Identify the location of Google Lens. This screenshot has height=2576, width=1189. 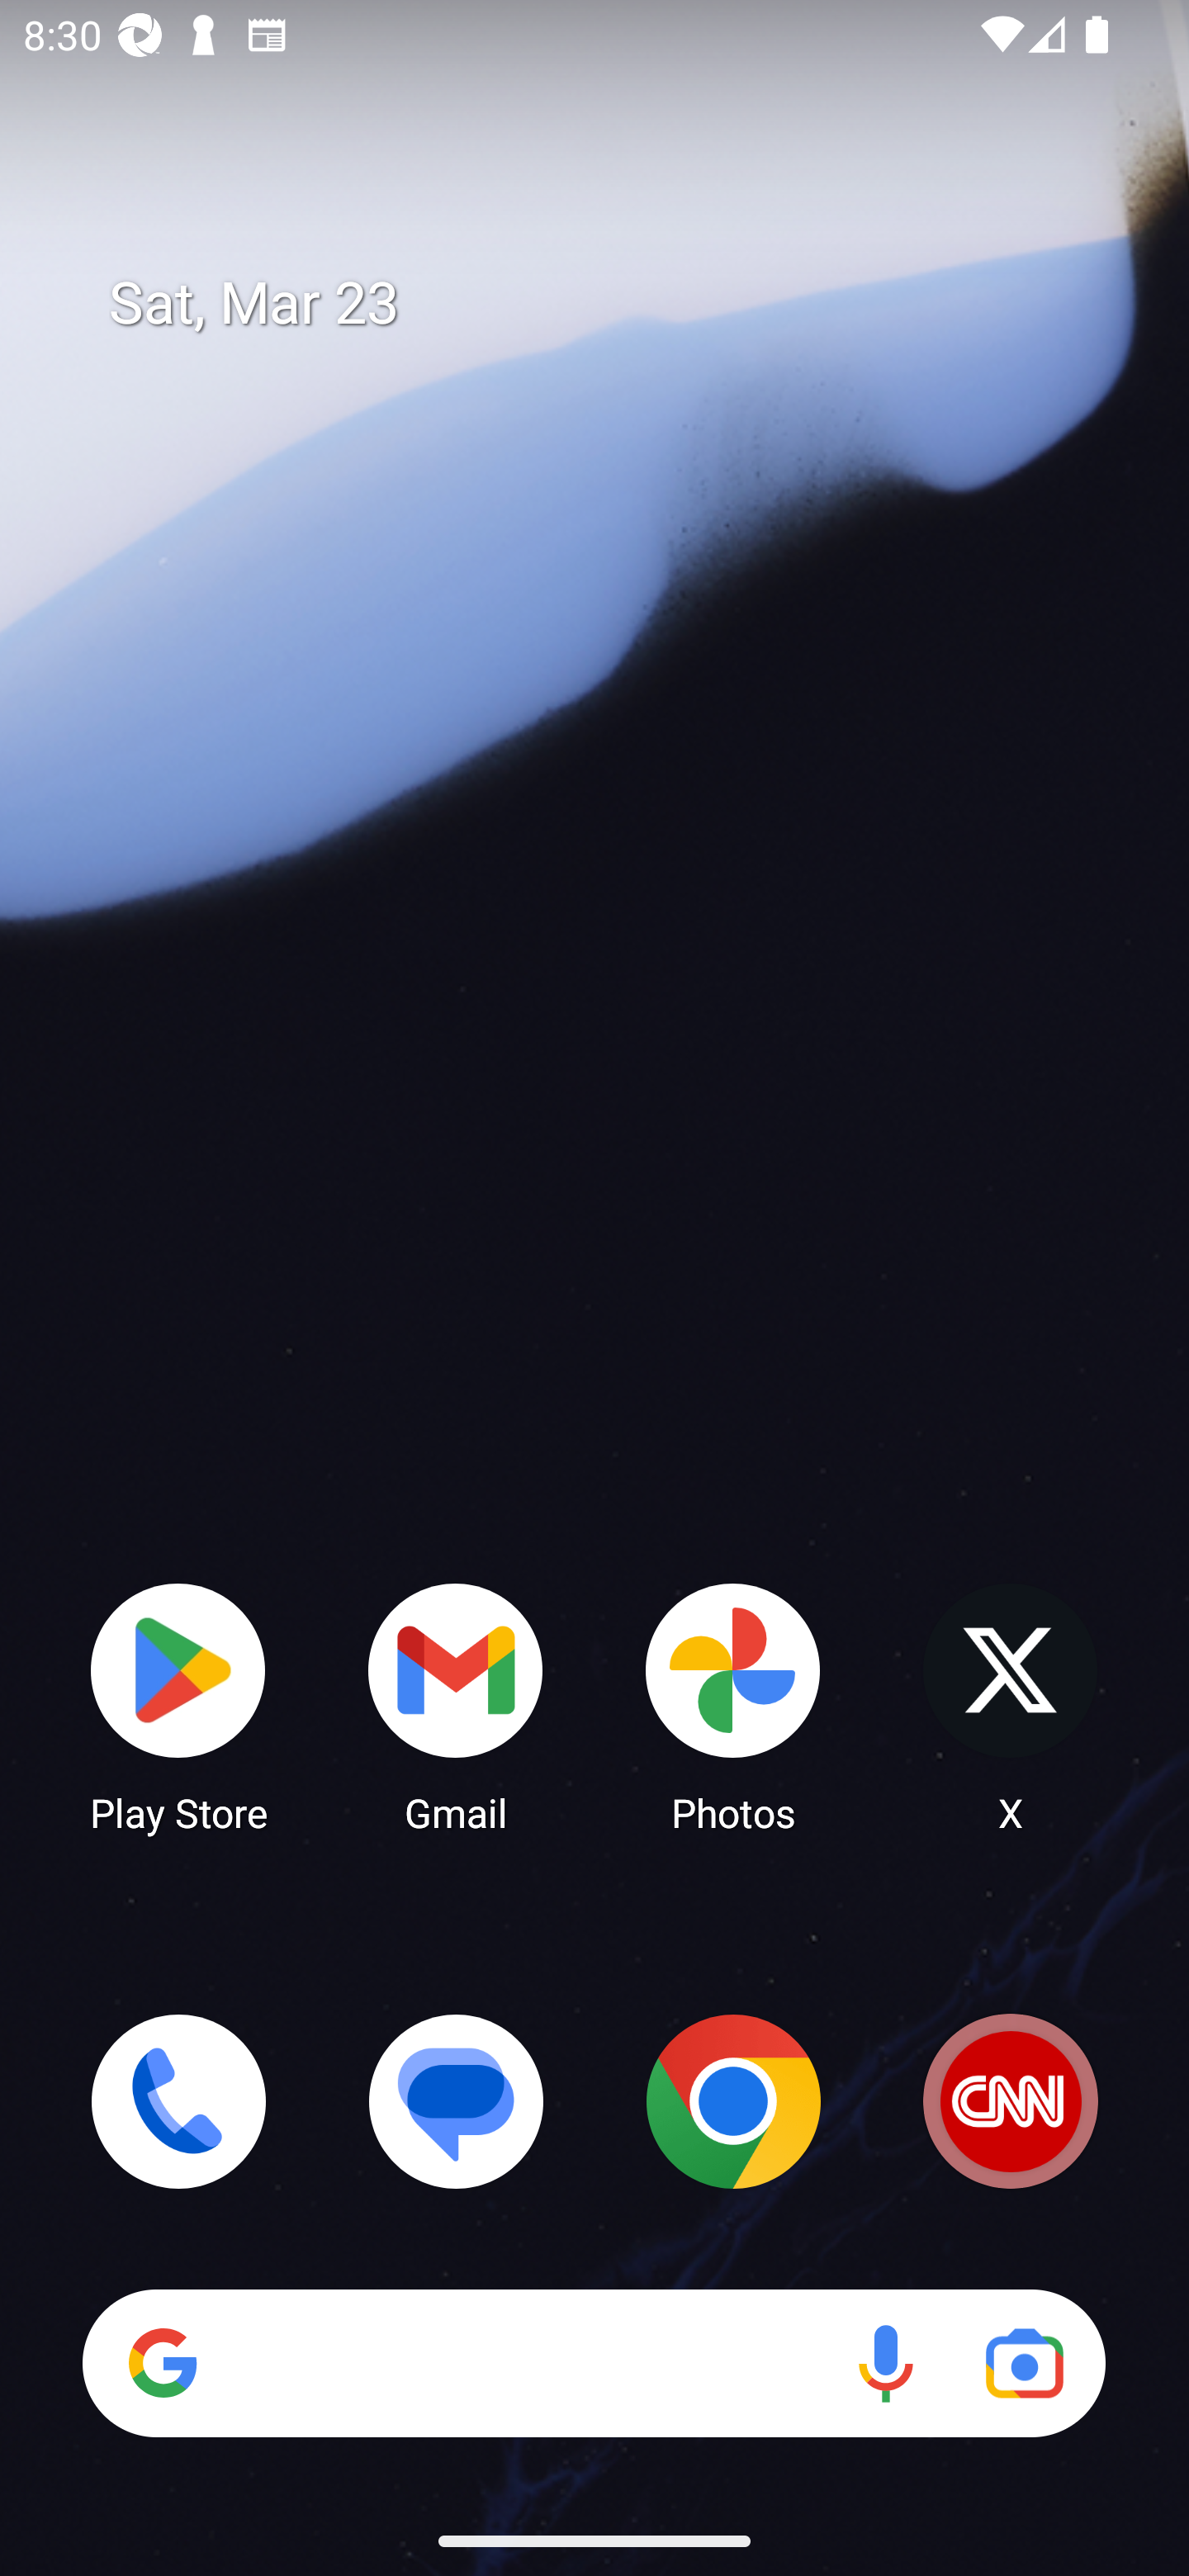
(1024, 2363).